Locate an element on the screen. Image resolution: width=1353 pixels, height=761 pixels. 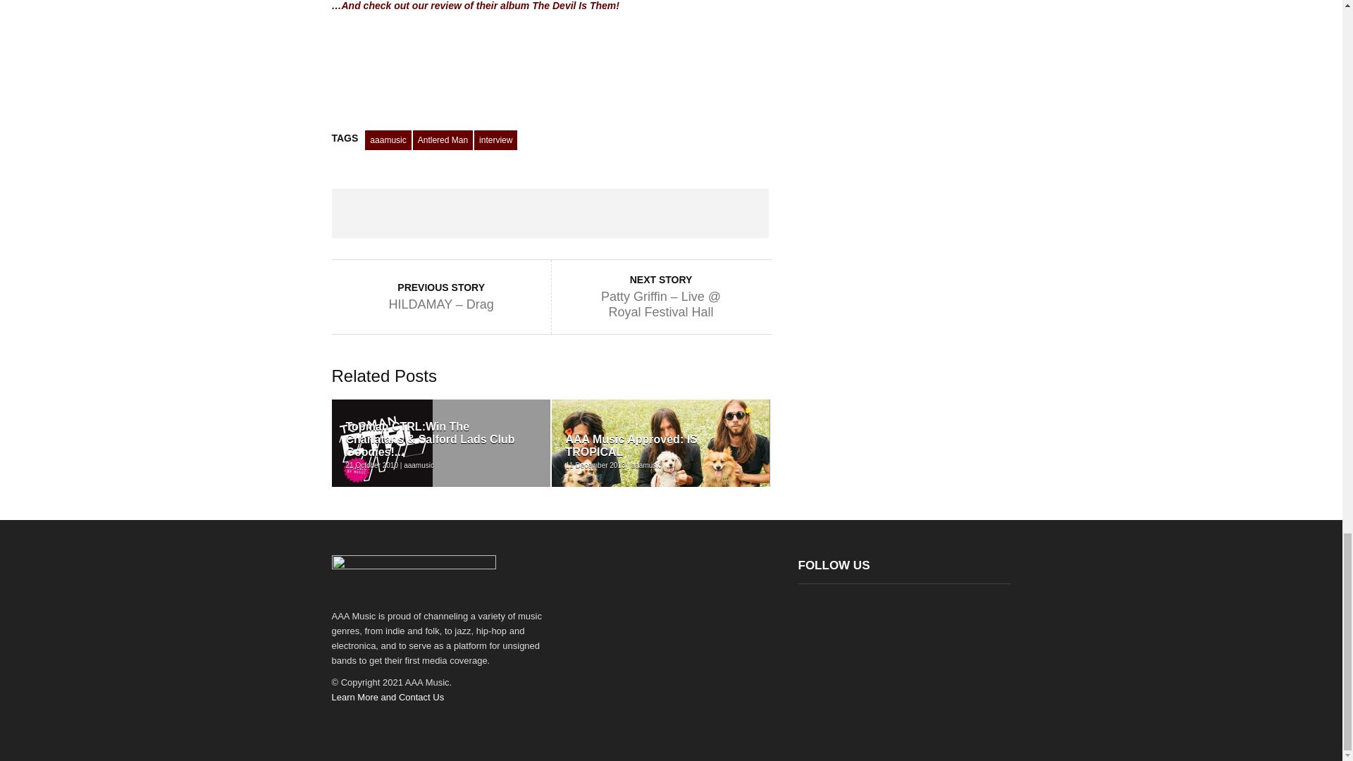
interview is located at coordinates (495, 140).